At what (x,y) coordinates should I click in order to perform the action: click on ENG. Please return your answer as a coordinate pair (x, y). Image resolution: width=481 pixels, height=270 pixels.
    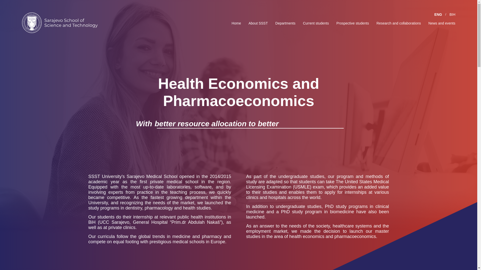
    Looking at the image, I should click on (438, 14).